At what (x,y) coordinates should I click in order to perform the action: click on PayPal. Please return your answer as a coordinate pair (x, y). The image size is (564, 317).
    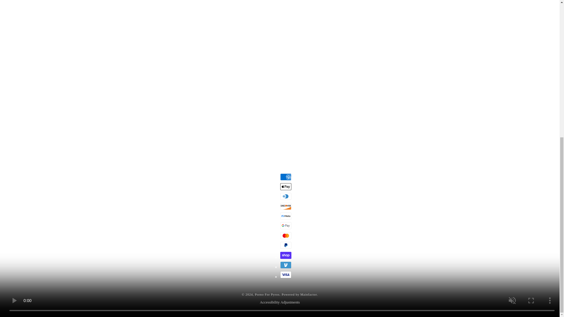
    Looking at the image, I should click on (286, 245).